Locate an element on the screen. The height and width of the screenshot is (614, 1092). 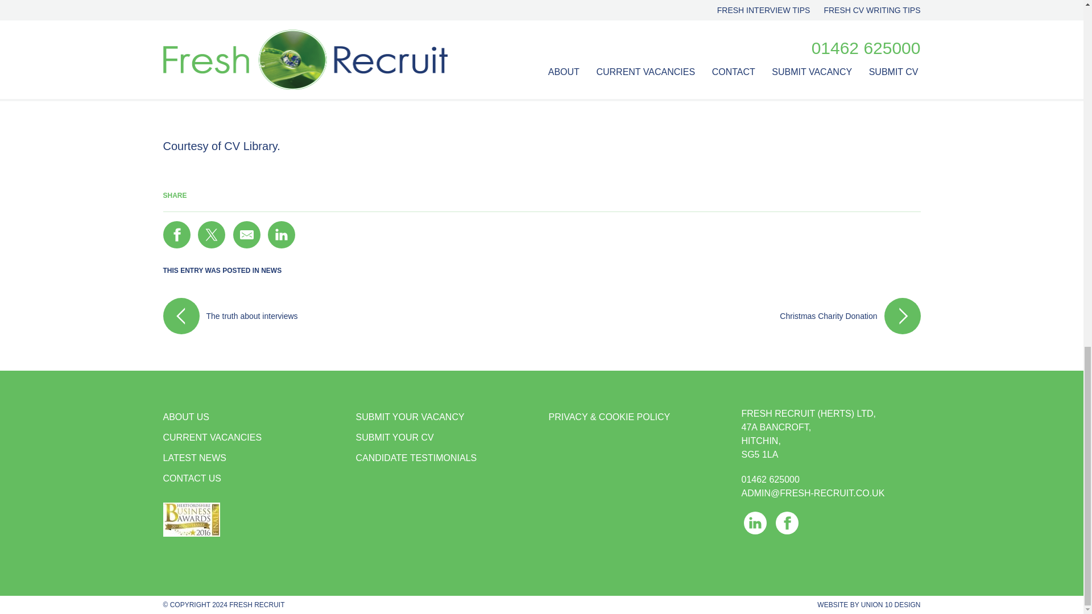
SUBMIT YOUR CV is located at coordinates (445, 438).